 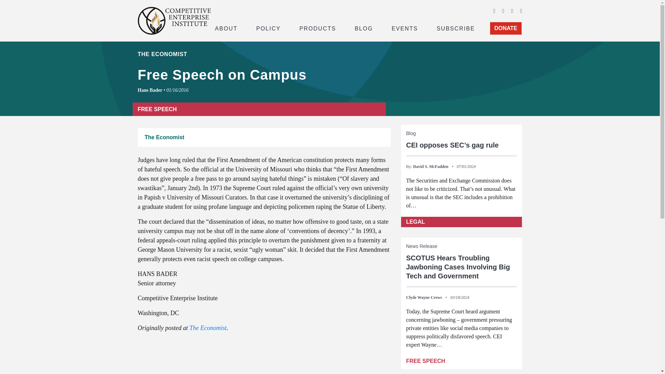 What do you see at coordinates (364, 28) in the screenshot?
I see `BLOG` at bounding box center [364, 28].